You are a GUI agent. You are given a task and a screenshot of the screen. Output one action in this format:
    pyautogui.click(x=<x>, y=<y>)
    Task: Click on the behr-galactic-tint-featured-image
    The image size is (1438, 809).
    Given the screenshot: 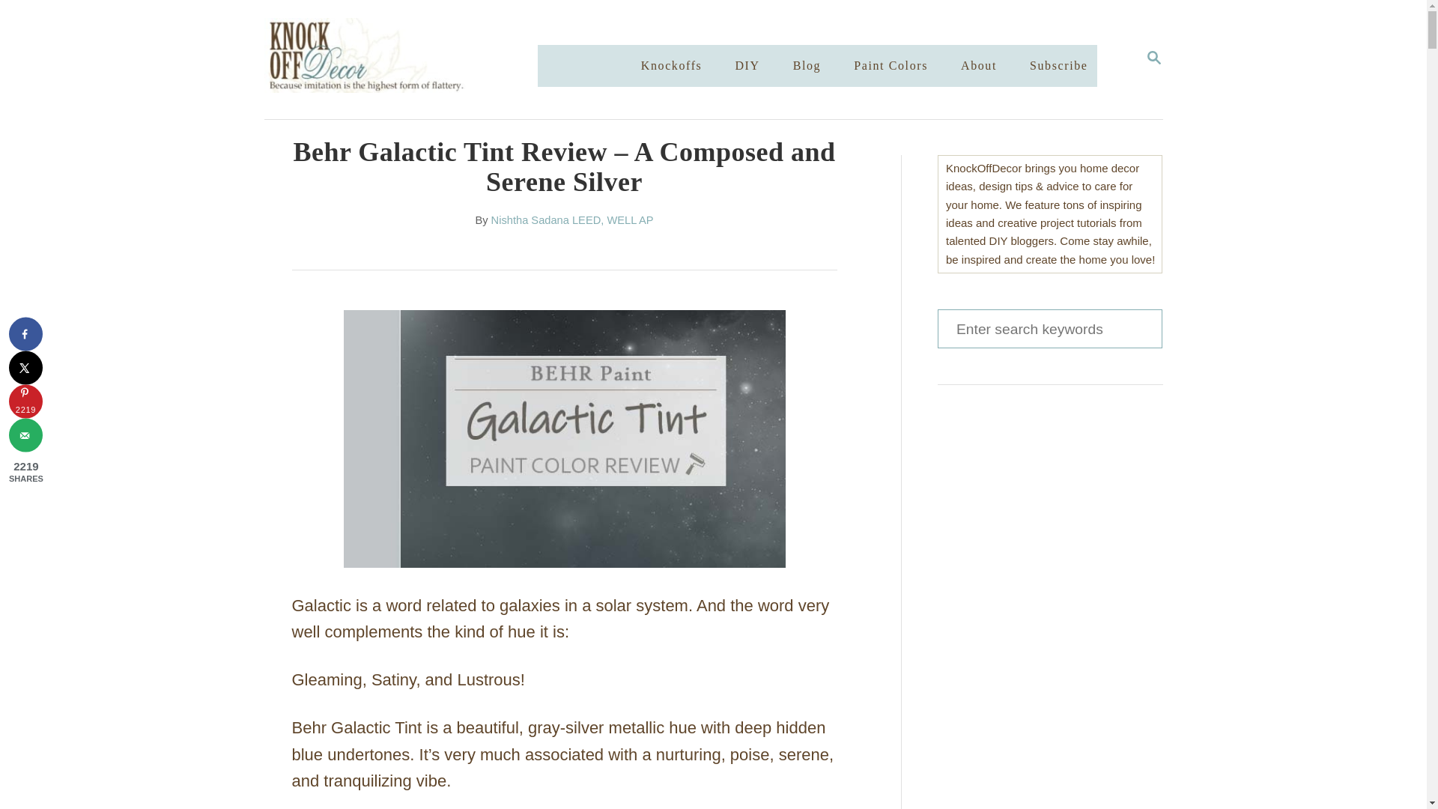 What is the action you would take?
    pyautogui.click(x=565, y=439)
    